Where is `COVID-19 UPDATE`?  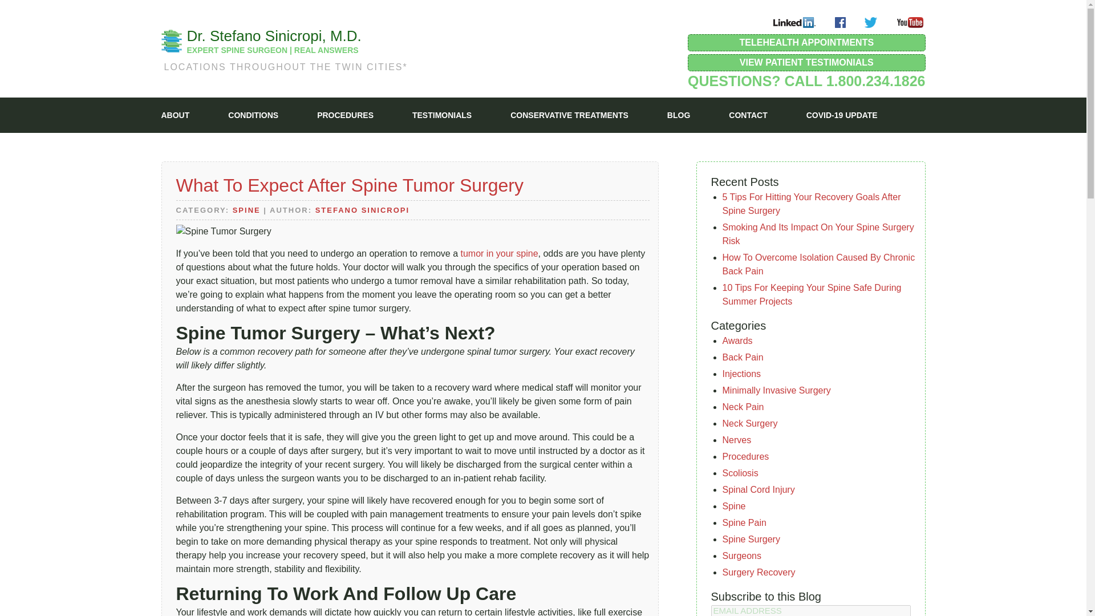 COVID-19 UPDATE is located at coordinates (842, 115).